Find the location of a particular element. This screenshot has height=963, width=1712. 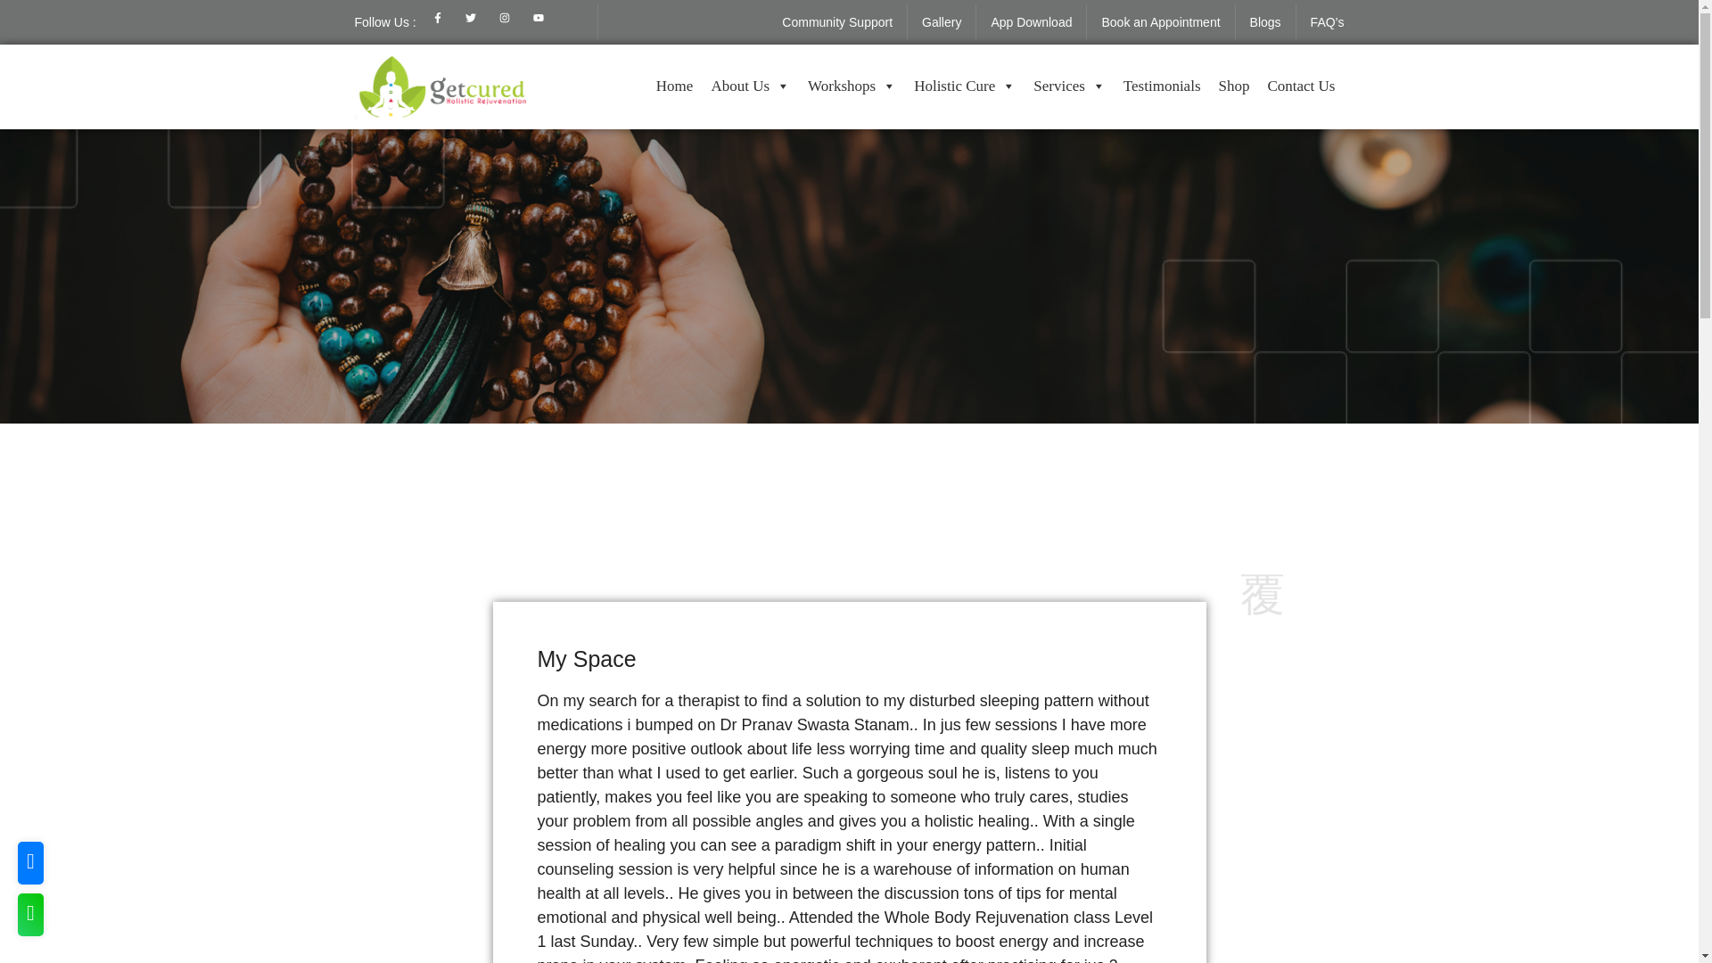

Gallery is located at coordinates (942, 22).